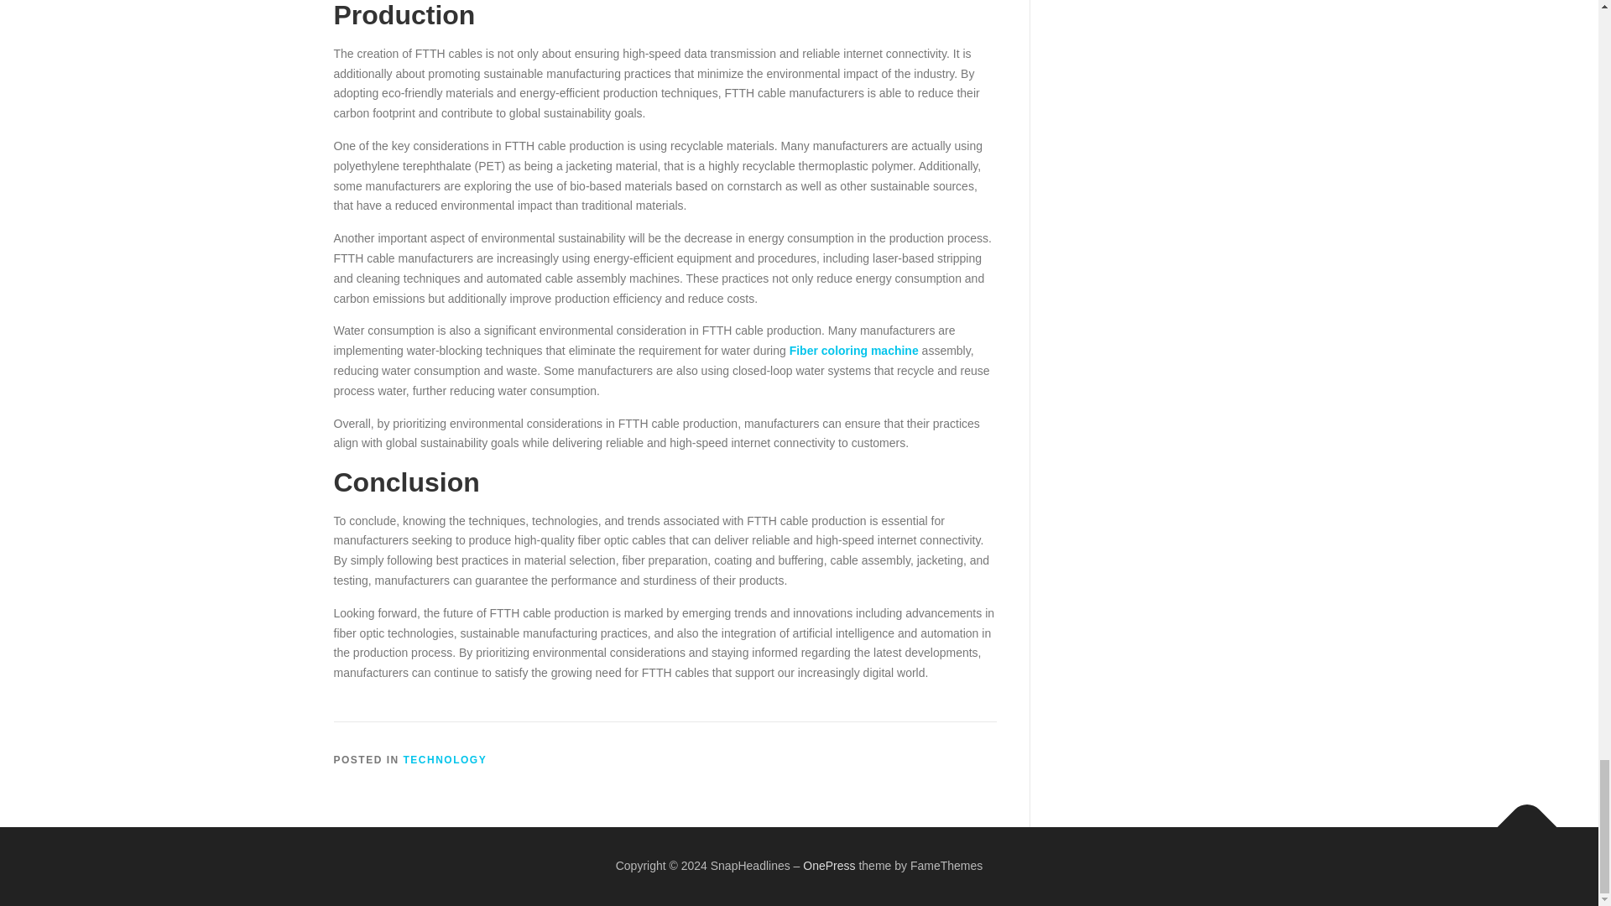 The image size is (1611, 906). I want to click on Back To Top, so click(1519, 819).